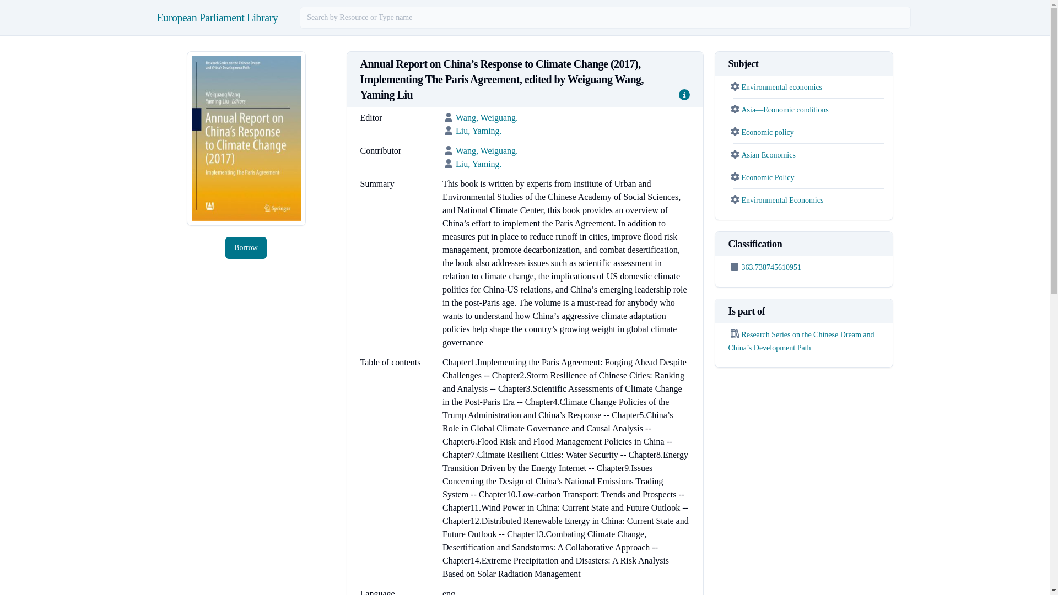 This screenshot has width=1058, height=595. Describe the element at coordinates (487, 118) in the screenshot. I see `Wang, Weiguang.` at that location.